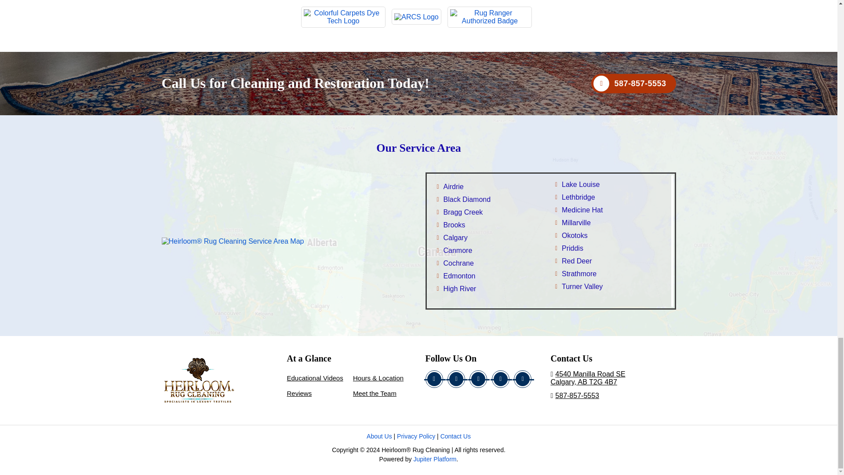 This screenshot has height=475, width=844. What do you see at coordinates (523, 379) in the screenshot?
I see `View Our Pinterest Page` at bounding box center [523, 379].